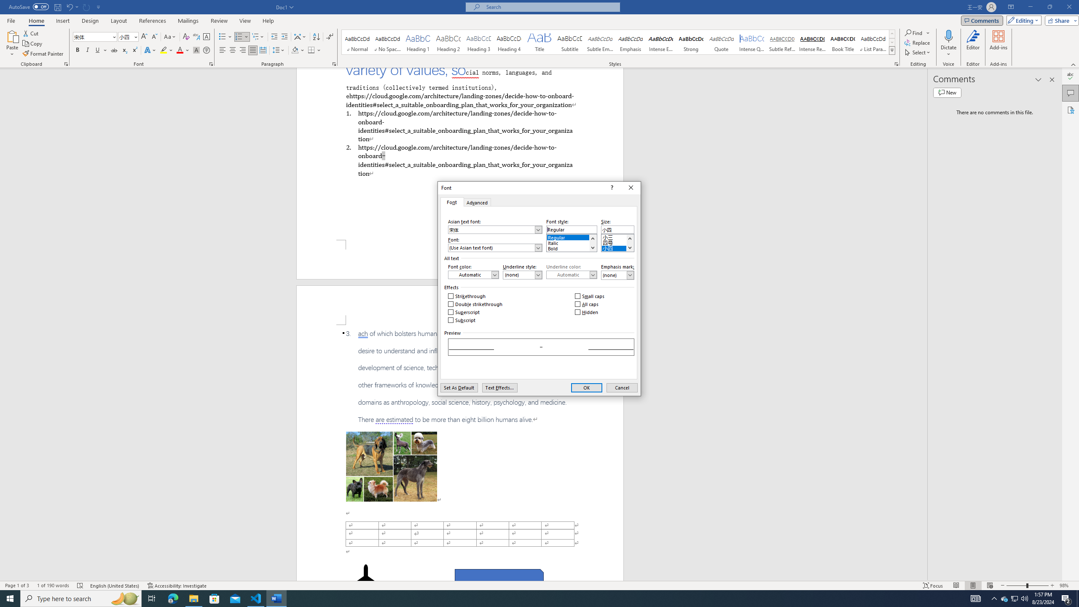 The height and width of the screenshot is (607, 1079). What do you see at coordinates (569, 42) in the screenshot?
I see `Subtitle` at bounding box center [569, 42].